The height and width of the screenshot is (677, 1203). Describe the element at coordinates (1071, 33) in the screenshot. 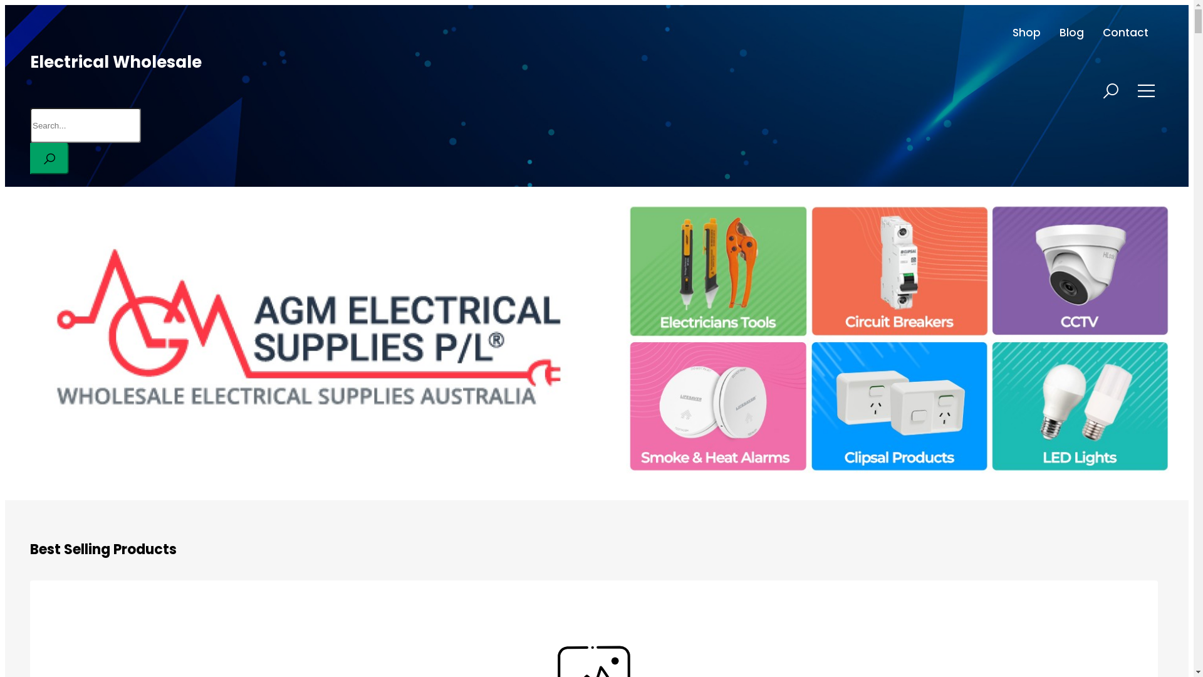

I see `Blog` at that location.